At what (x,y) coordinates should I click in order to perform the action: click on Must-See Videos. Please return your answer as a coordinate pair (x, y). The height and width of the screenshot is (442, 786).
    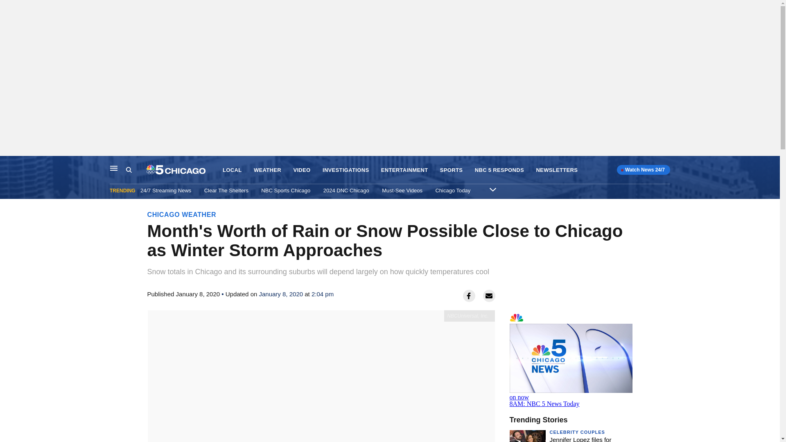
    Looking at the image, I should click on (402, 190).